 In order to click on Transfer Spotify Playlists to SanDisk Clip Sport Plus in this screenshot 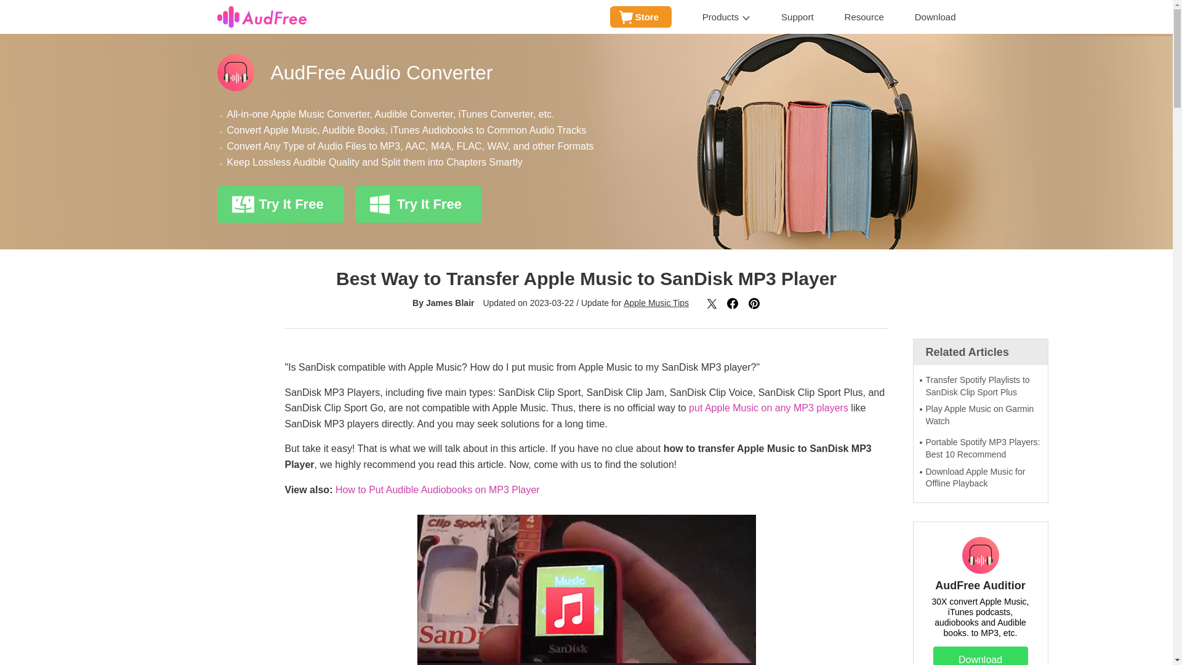, I will do `click(980, 386)`.